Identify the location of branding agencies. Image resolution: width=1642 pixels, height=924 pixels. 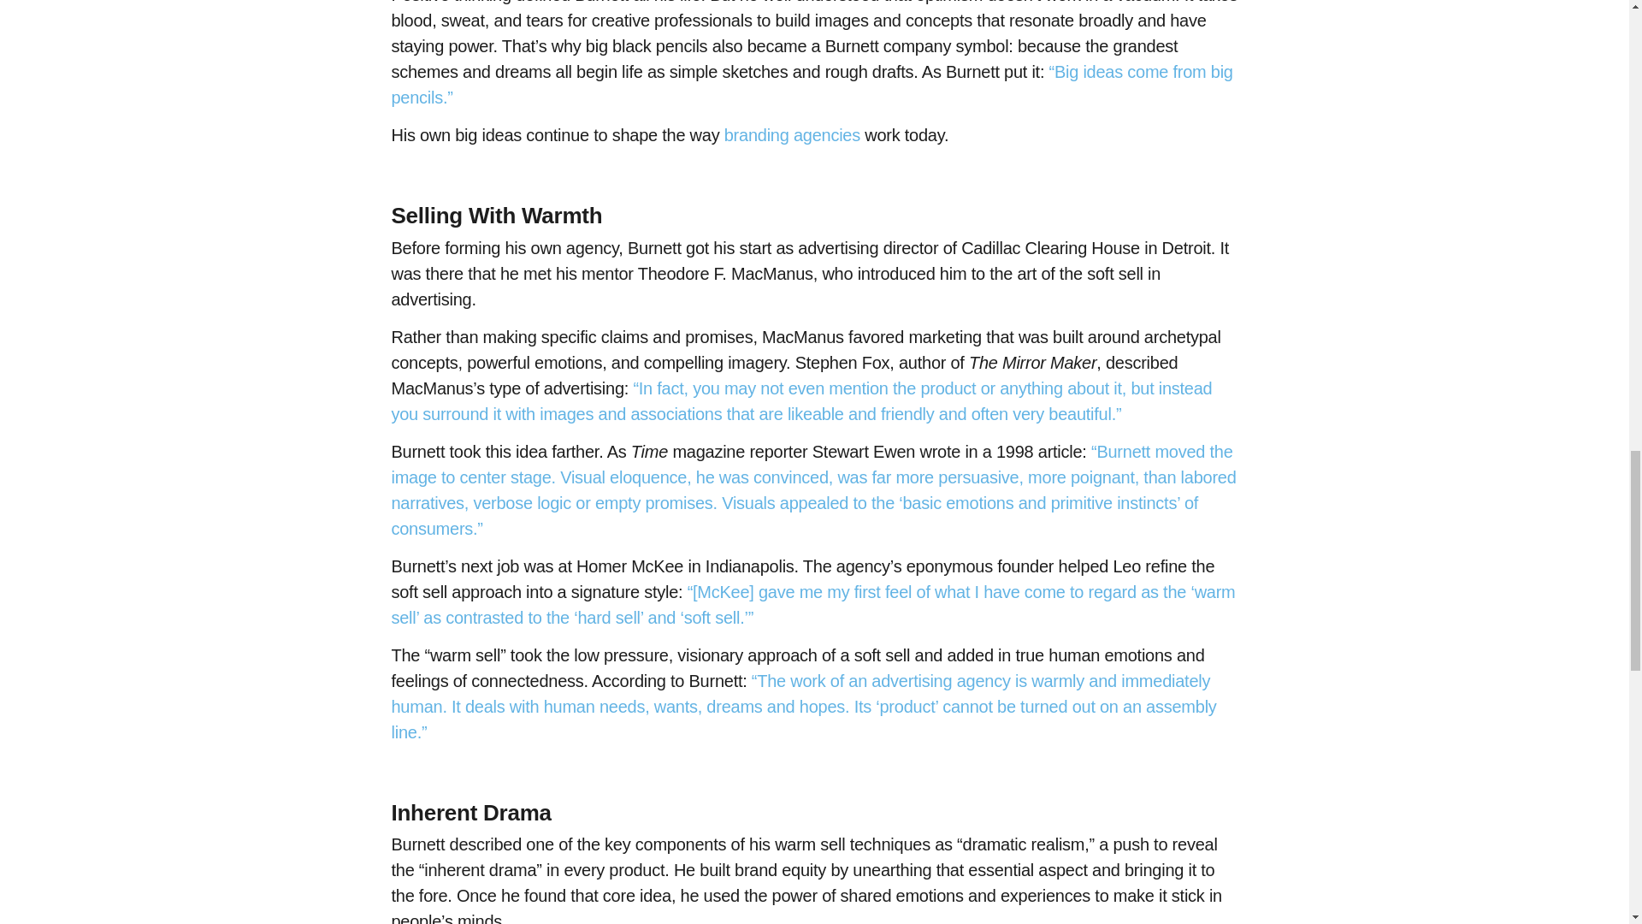
(792, 134).